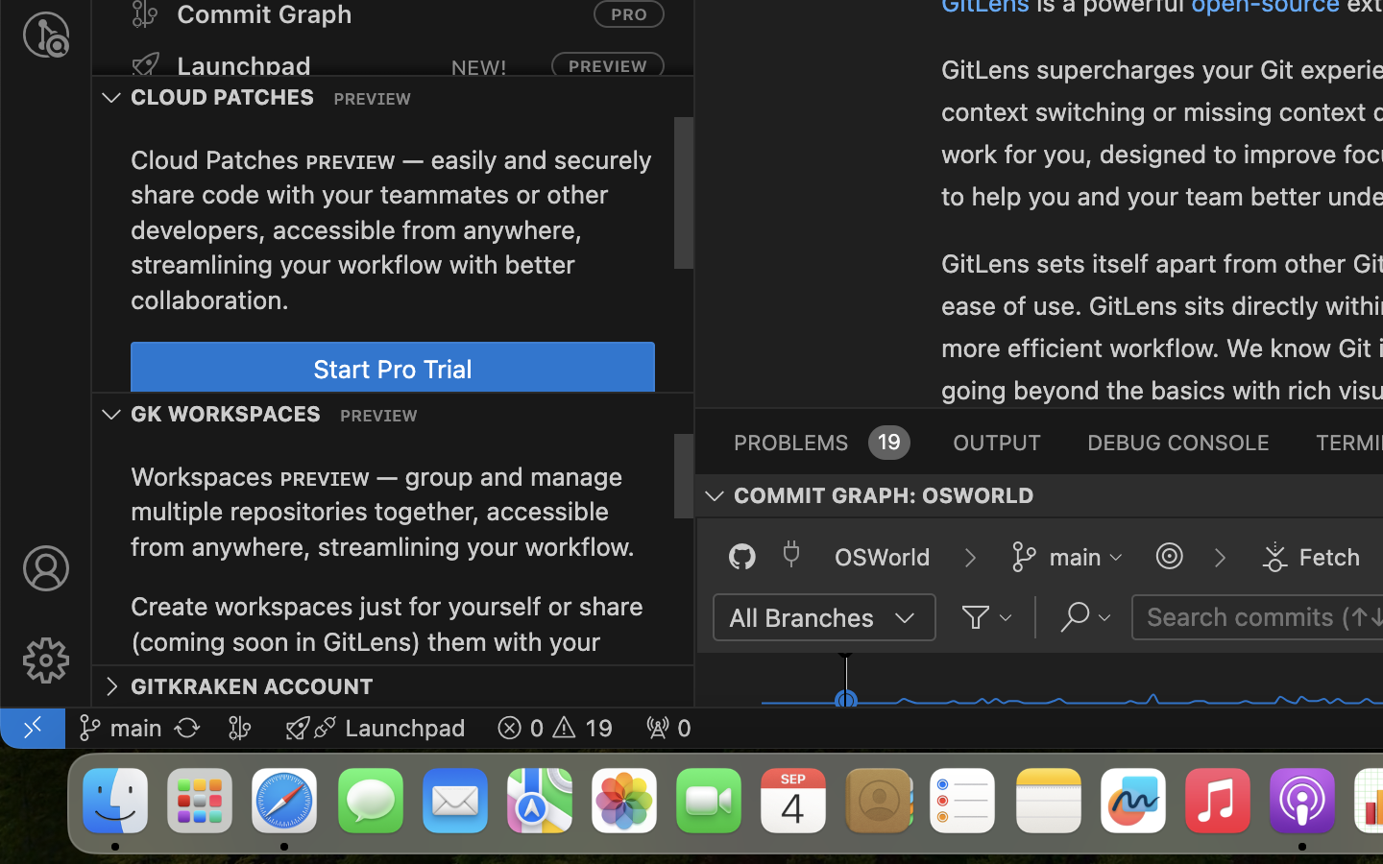 The width and height of the screenshot is (1383, 864). What do you see at coordinates (885, 496) in the screenshot?
I see `COMMIT GRAPH: OSWORLD` at bounding box center [885, 496].